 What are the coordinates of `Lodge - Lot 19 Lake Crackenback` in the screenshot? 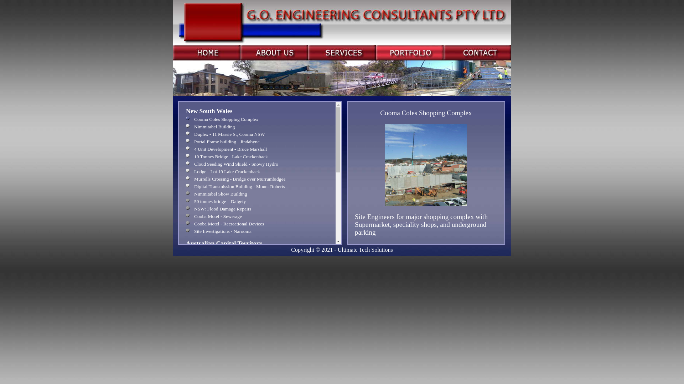 It's located at (257, 172).